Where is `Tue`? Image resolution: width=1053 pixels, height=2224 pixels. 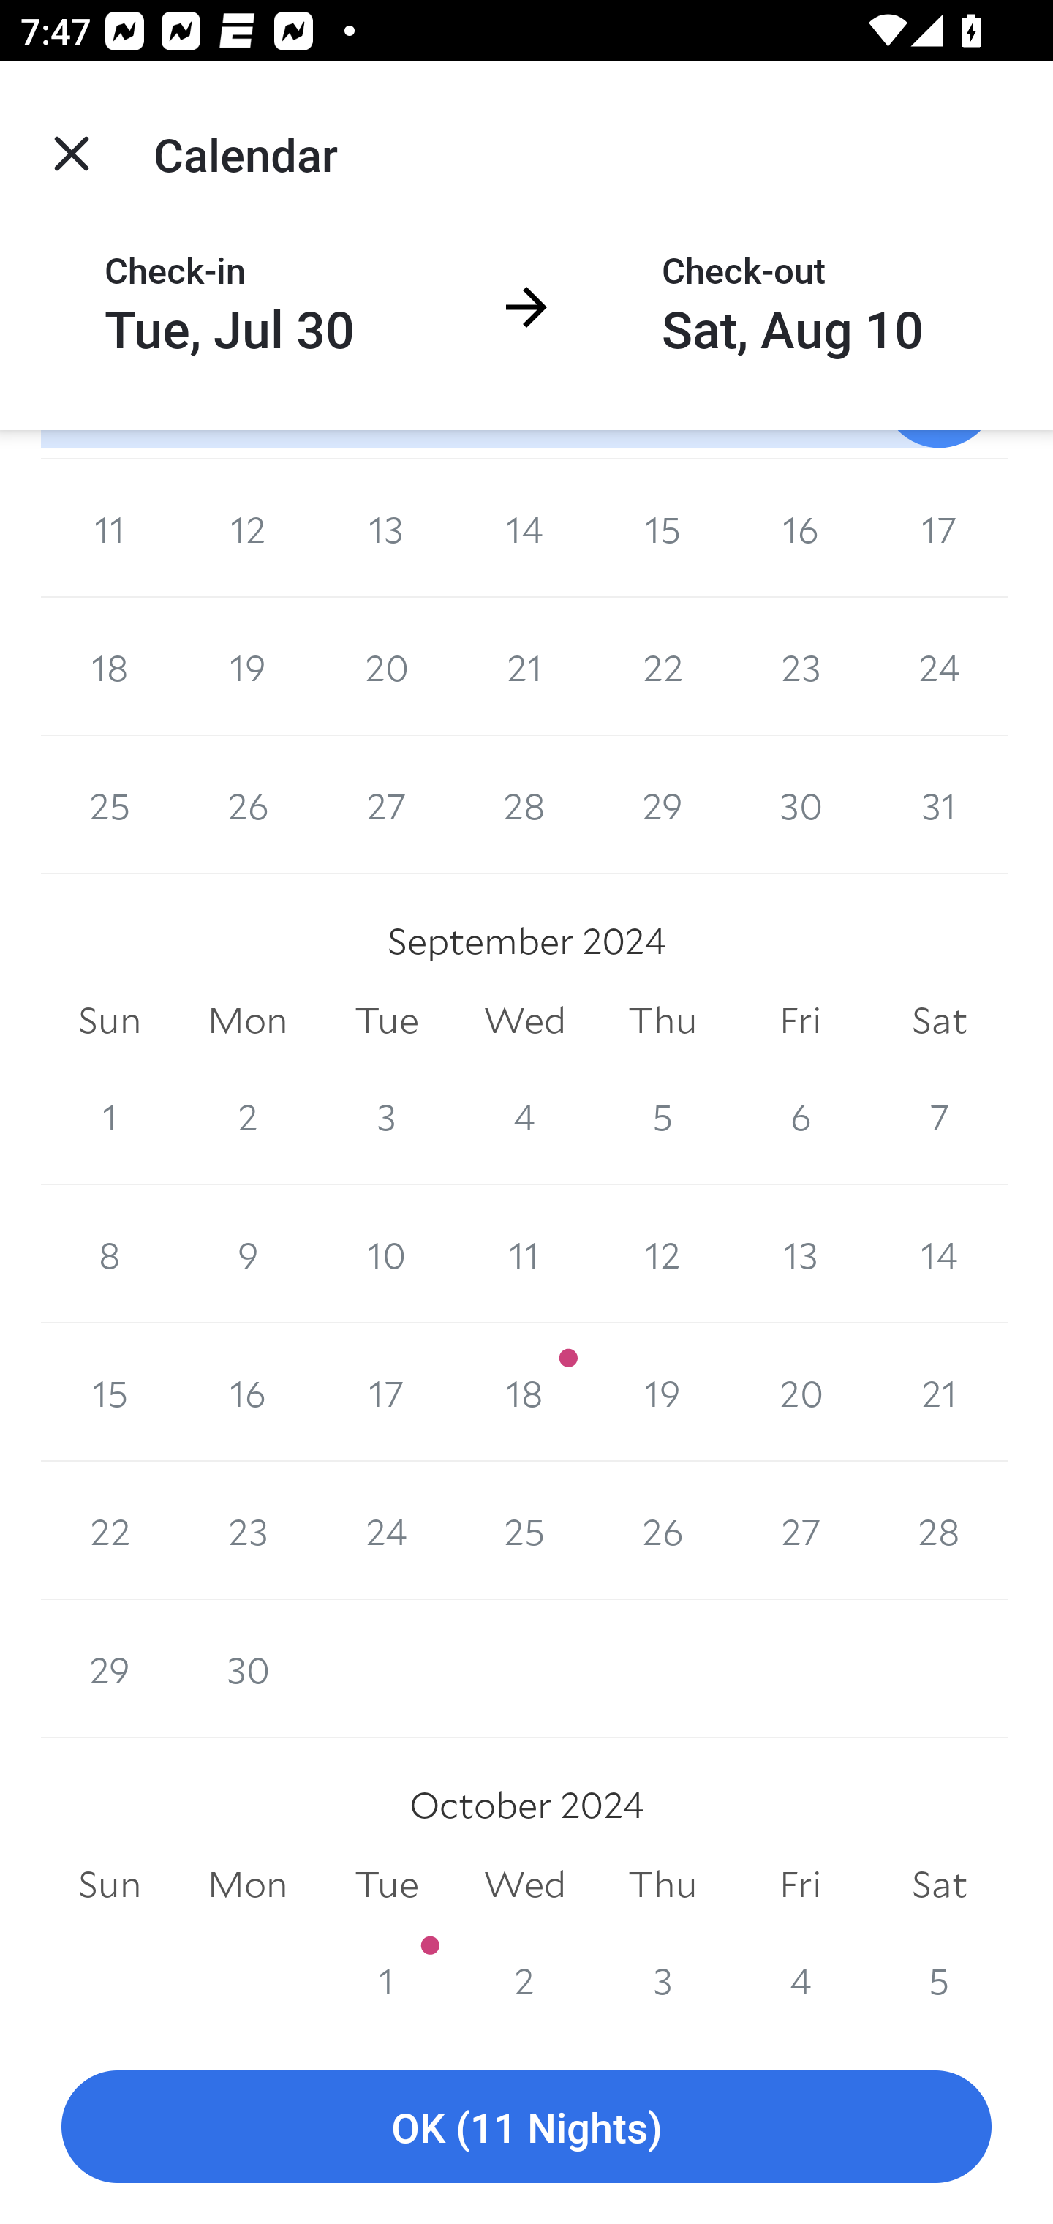
Tue is located at coordinates (386, 1020).